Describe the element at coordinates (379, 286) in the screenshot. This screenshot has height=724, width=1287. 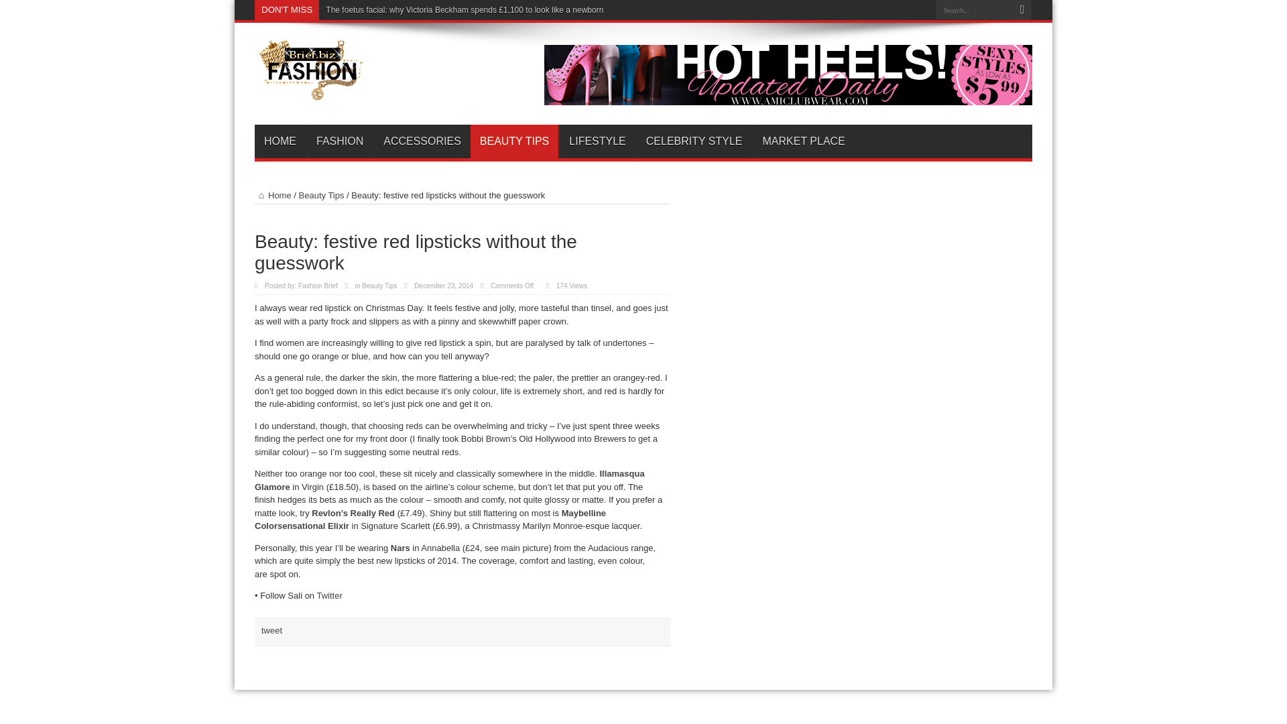
I see `Beauty Tips` at that location.